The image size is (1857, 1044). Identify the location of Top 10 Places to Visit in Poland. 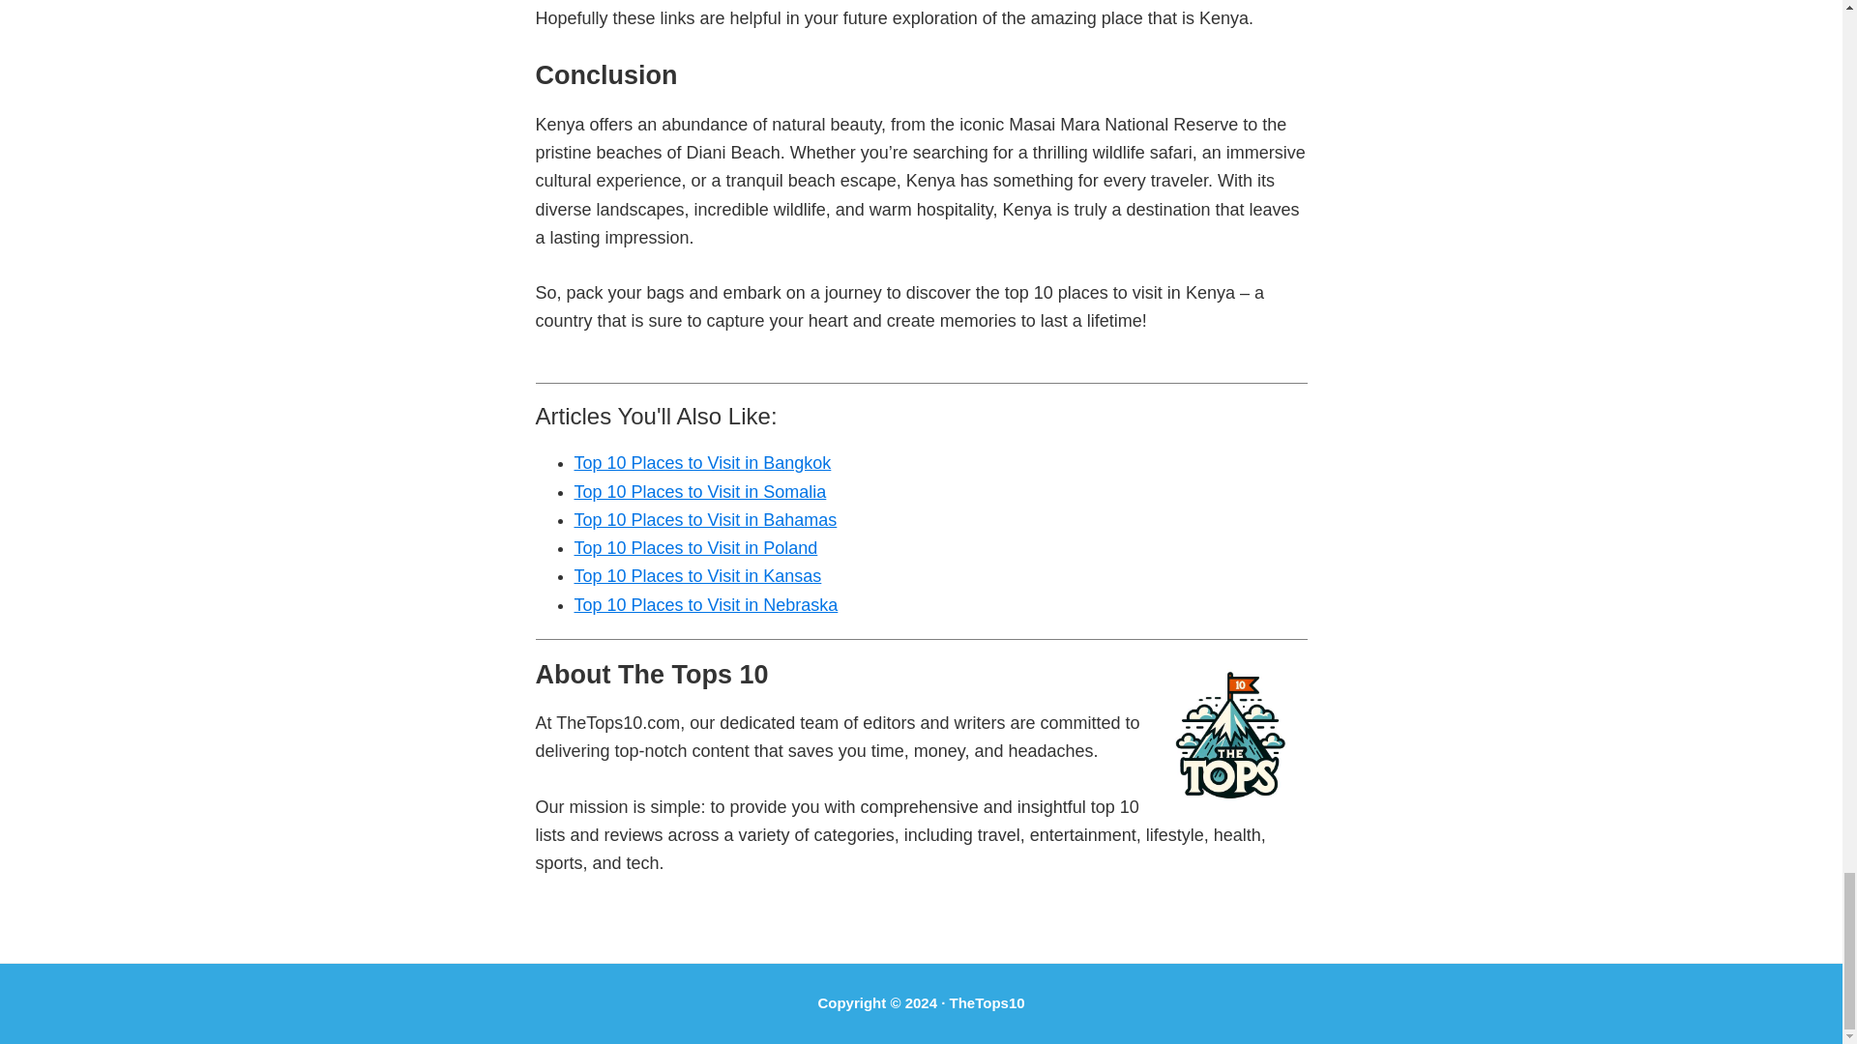
(696, 547).